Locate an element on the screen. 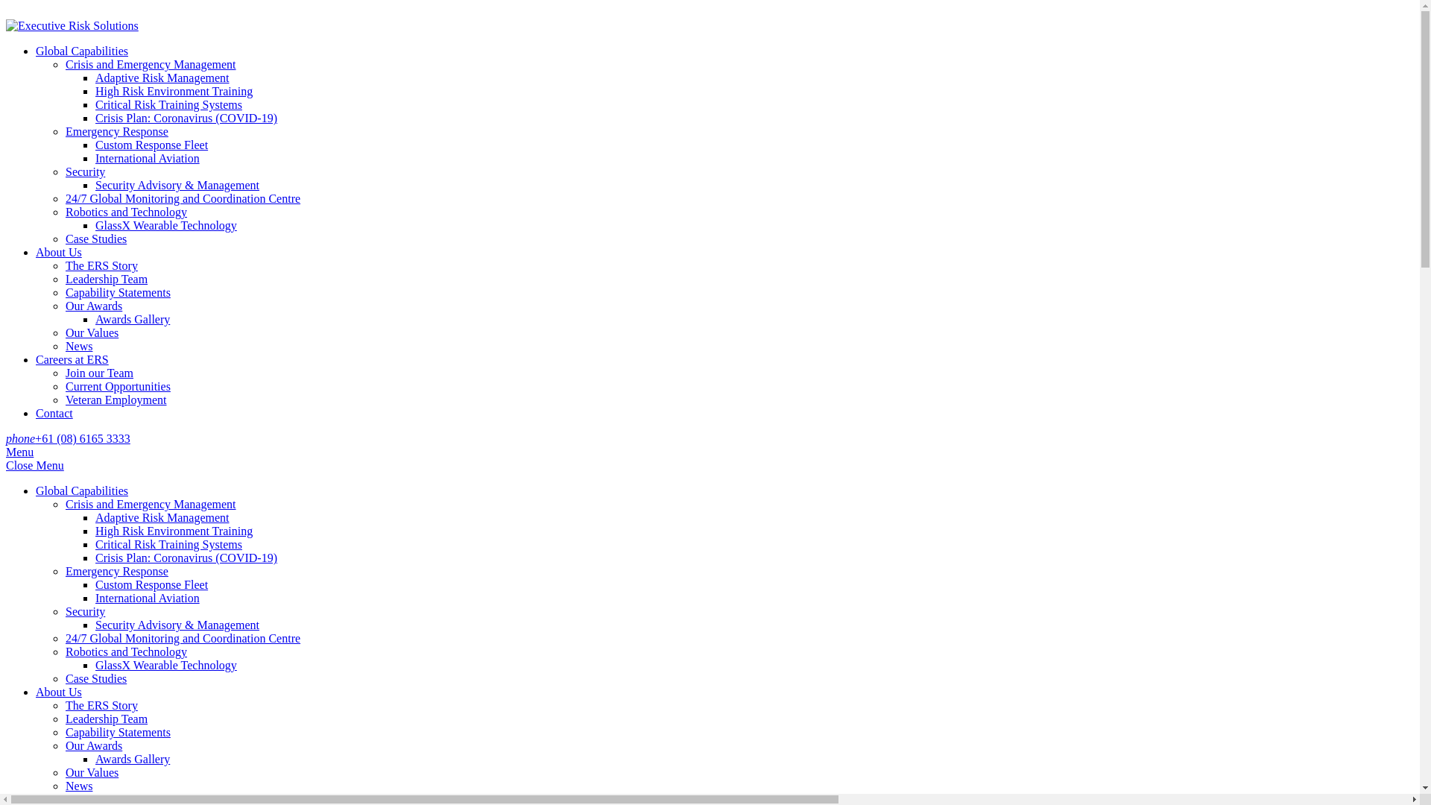  Security is located at coordinates (85, 611).